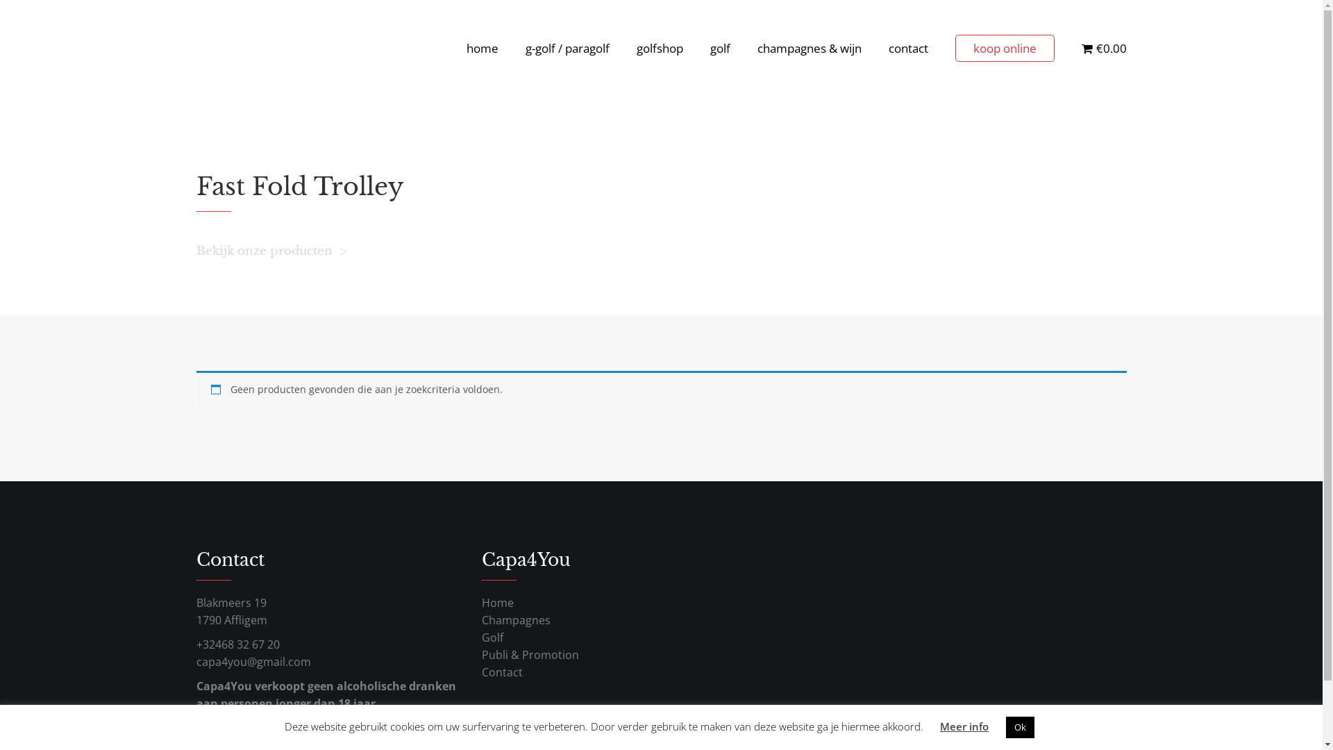 This screenshot has width=1333, height=750. Describe the element at coordinates (530, 655) in the screenshot. I see `Publi & Promotion` at that location.